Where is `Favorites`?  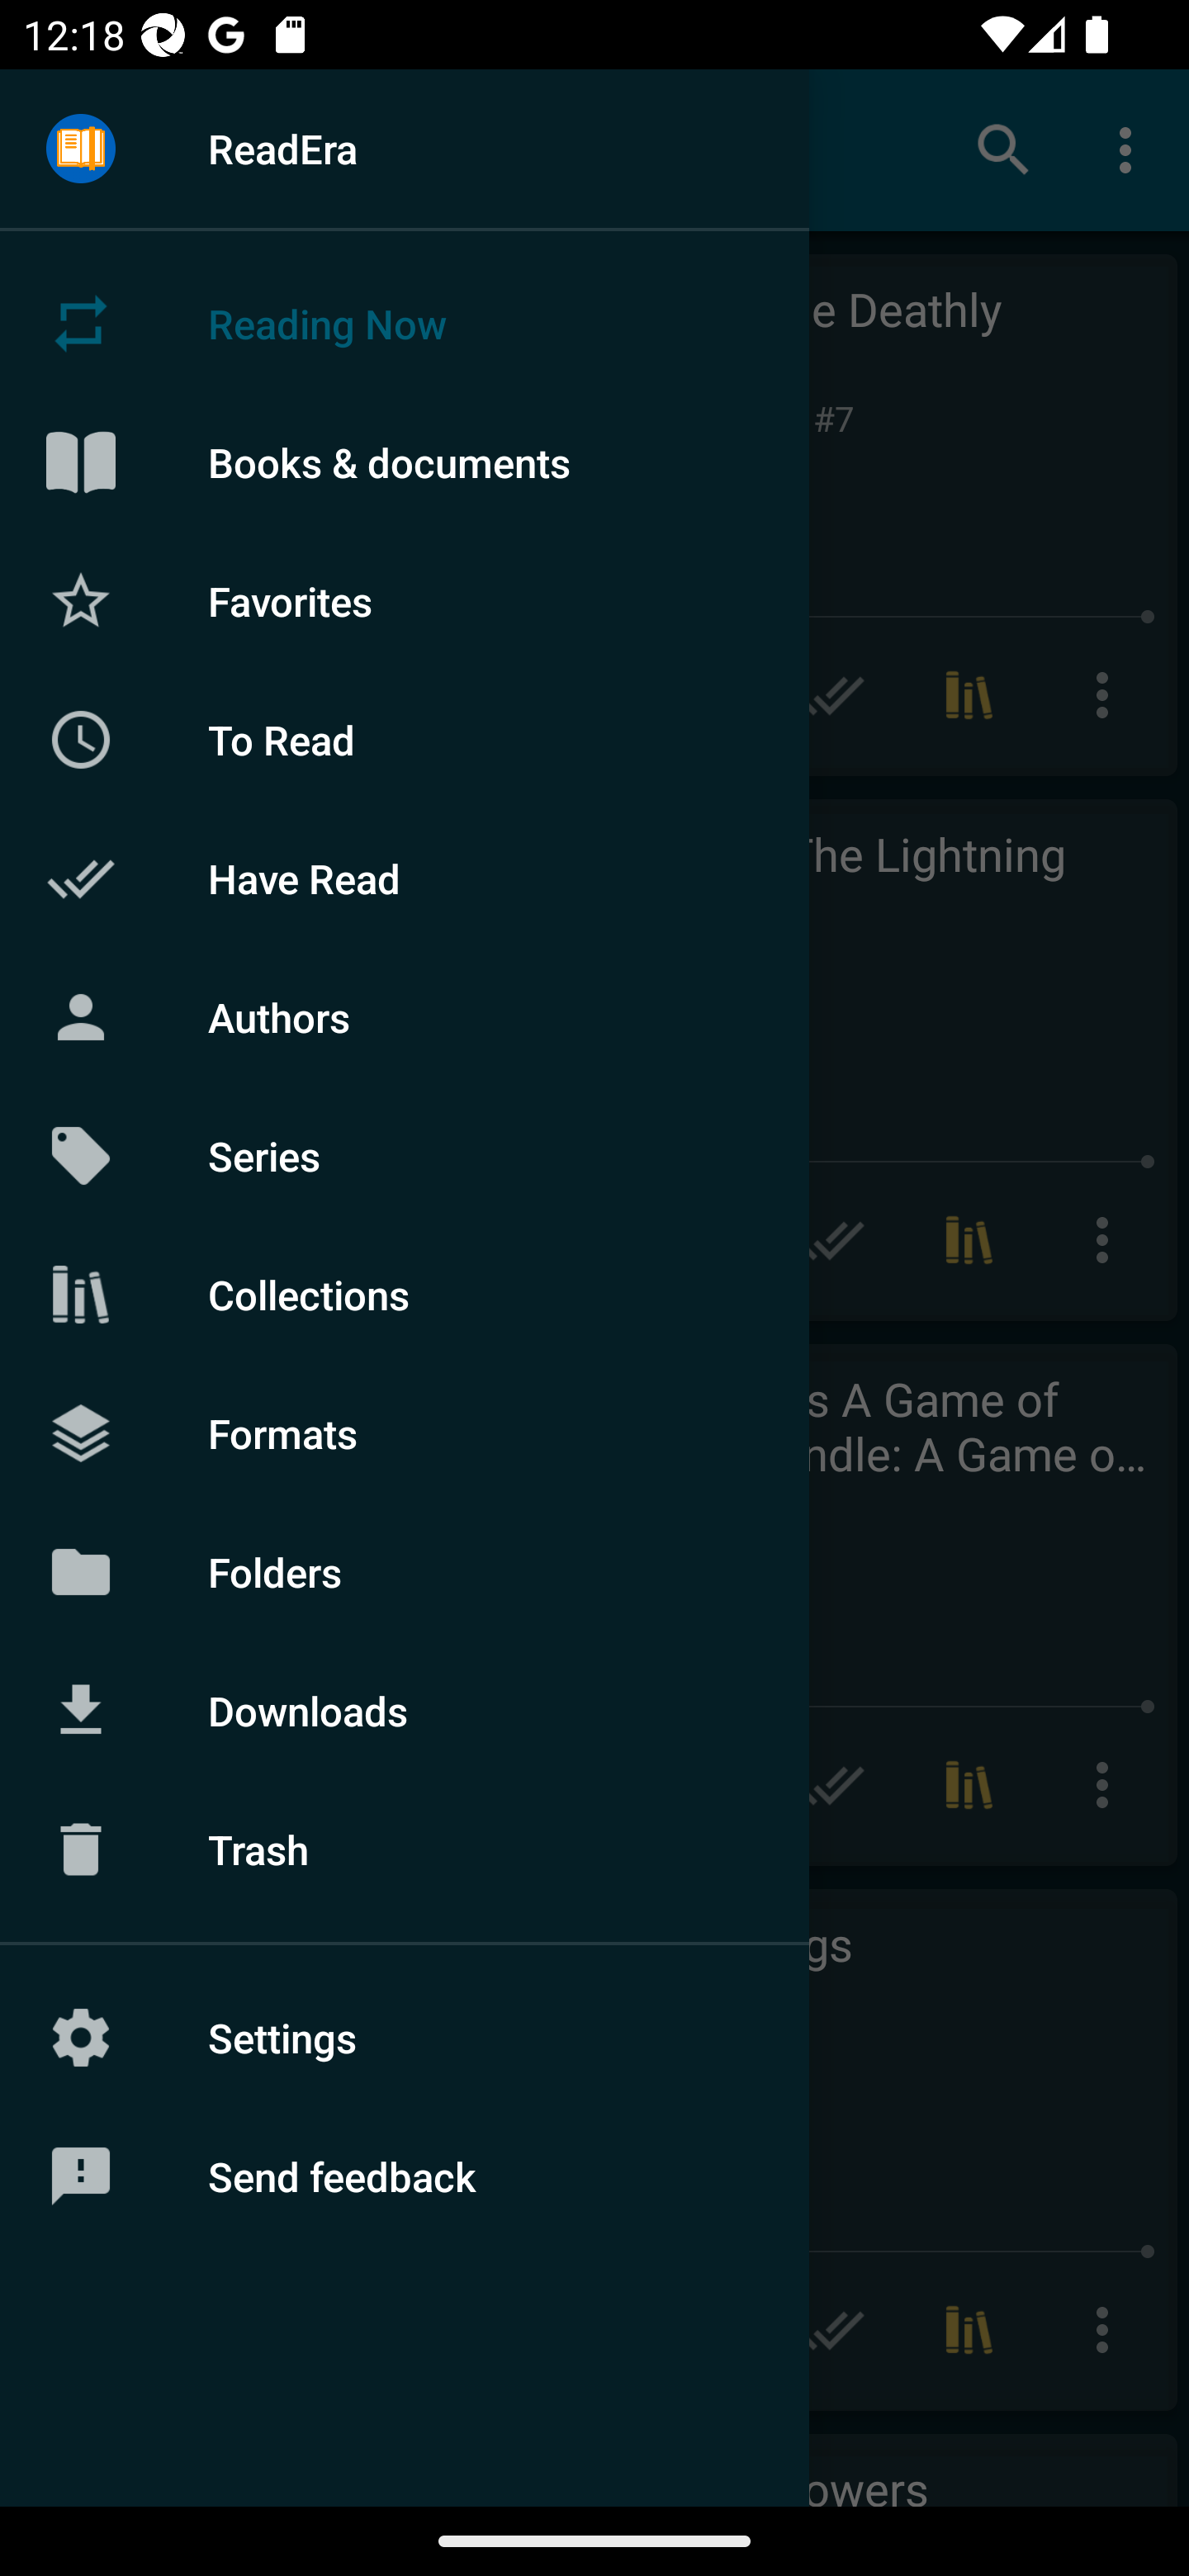 Favorites is located at coordinates (405, 599).